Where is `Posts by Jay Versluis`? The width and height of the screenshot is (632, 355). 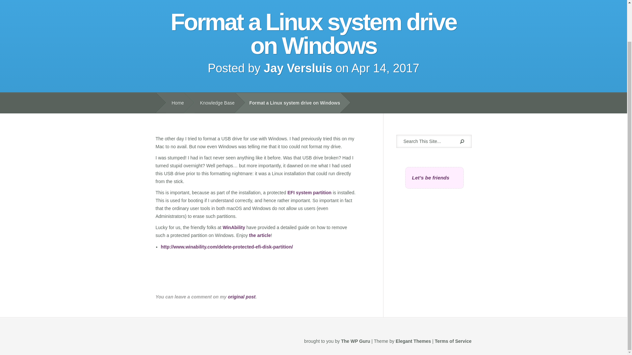 Posts by Jay Versluis is located at coordinates (298, 68).